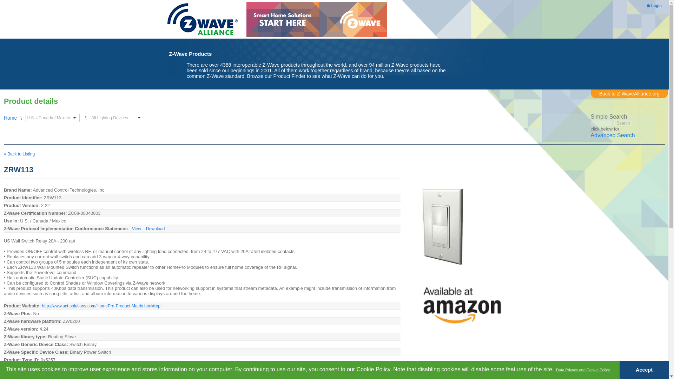  I want to click on Home, so click(11, 118).